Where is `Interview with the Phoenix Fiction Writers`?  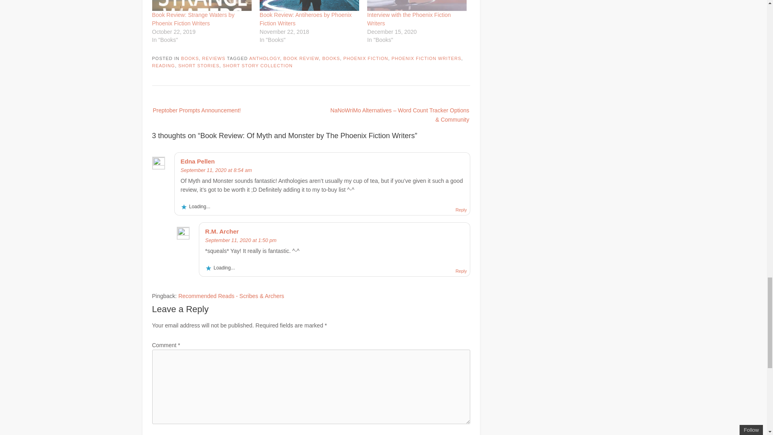 Interview with the Phoenix Fiction Writers is located at coordinates (417, 6).